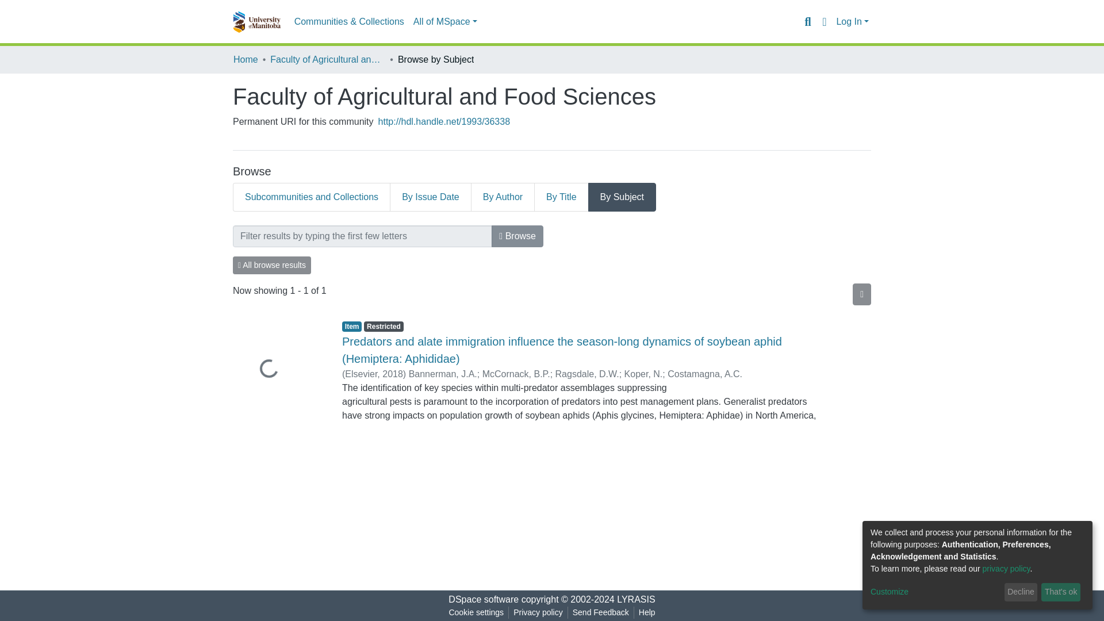 Image resolution: width=1104 pixels, height=621 pixels. What do you see at coordinates (807, 21) in the screenshot?
I see `Search` at bounding box center [807, 21].